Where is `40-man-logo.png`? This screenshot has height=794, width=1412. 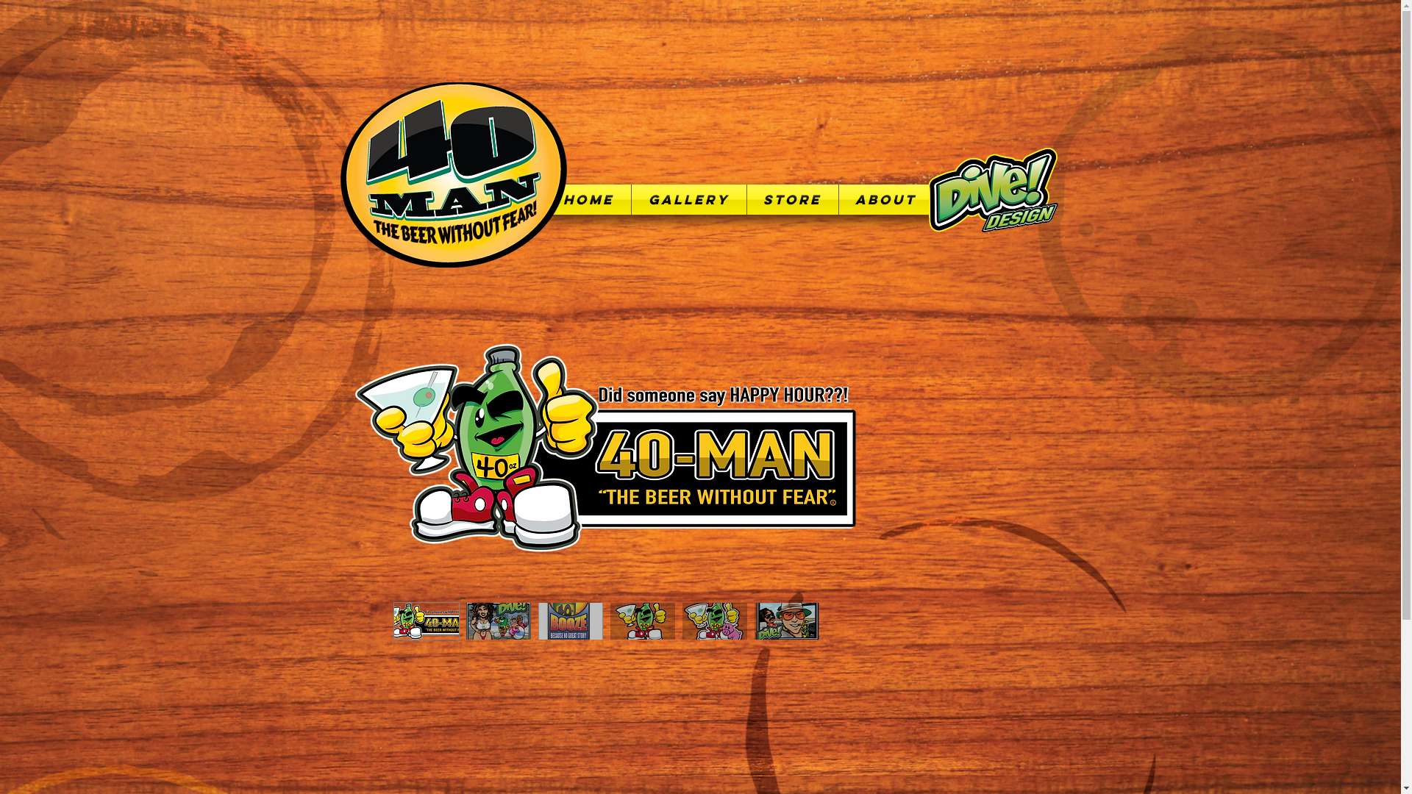
40-man-logo.png is located at coordinates (453, 175).